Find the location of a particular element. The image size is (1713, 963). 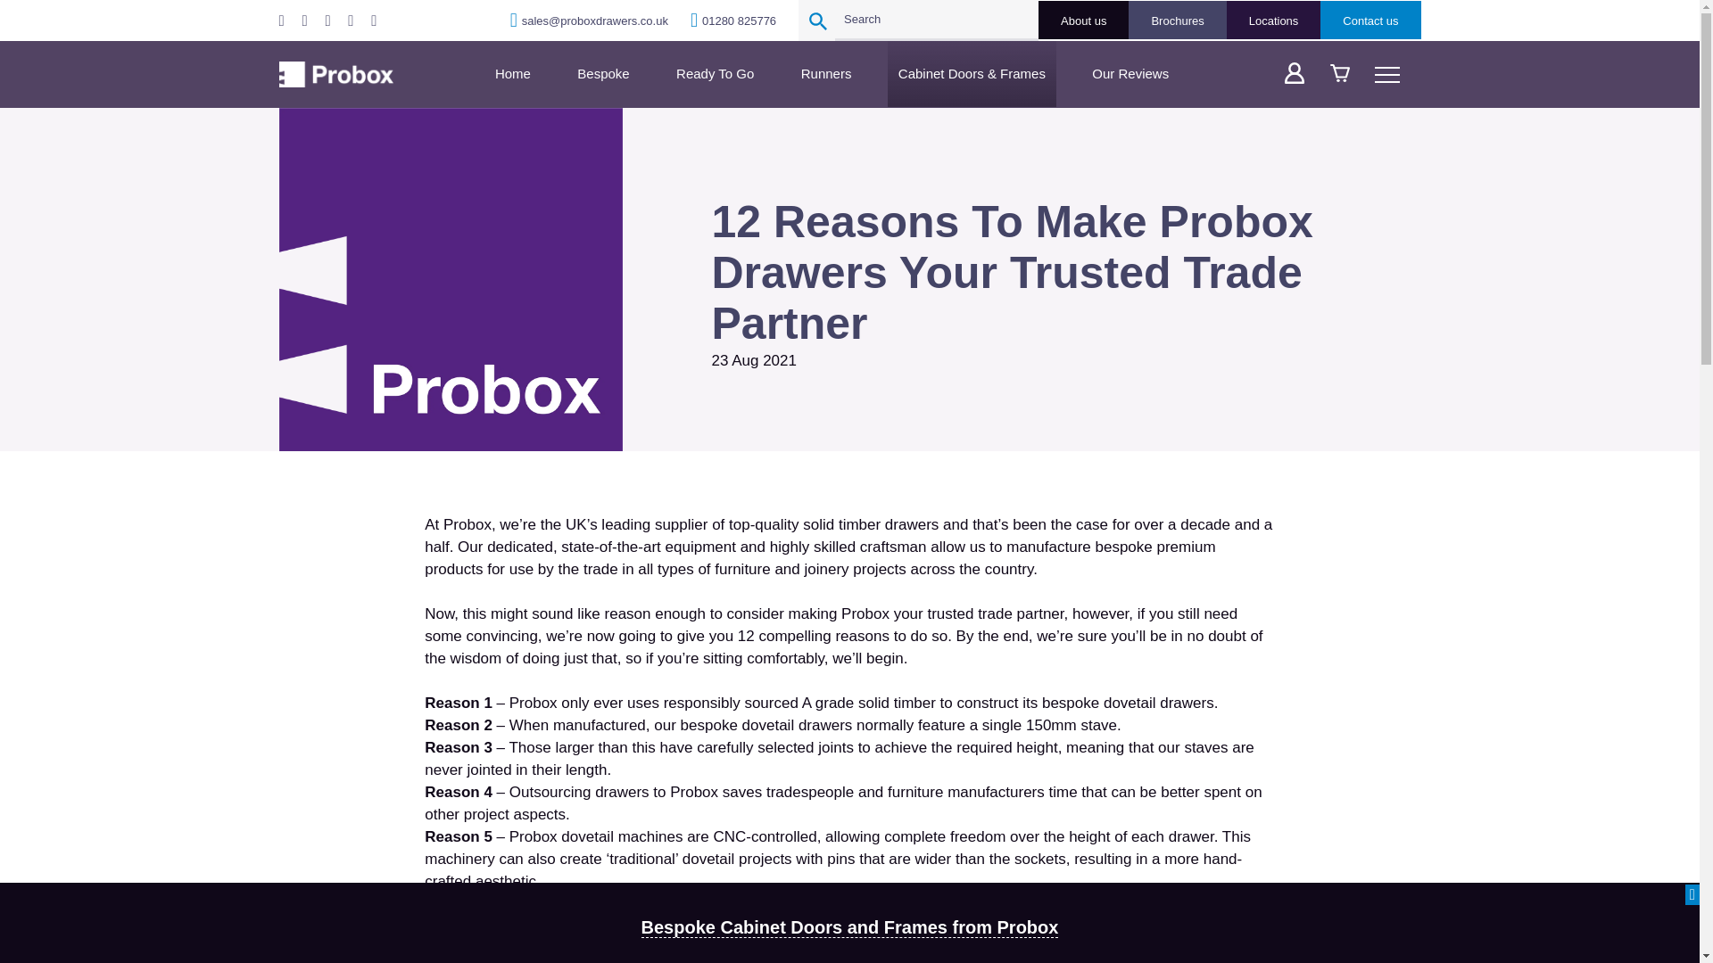

Probox is located at coordinates (335, 75).